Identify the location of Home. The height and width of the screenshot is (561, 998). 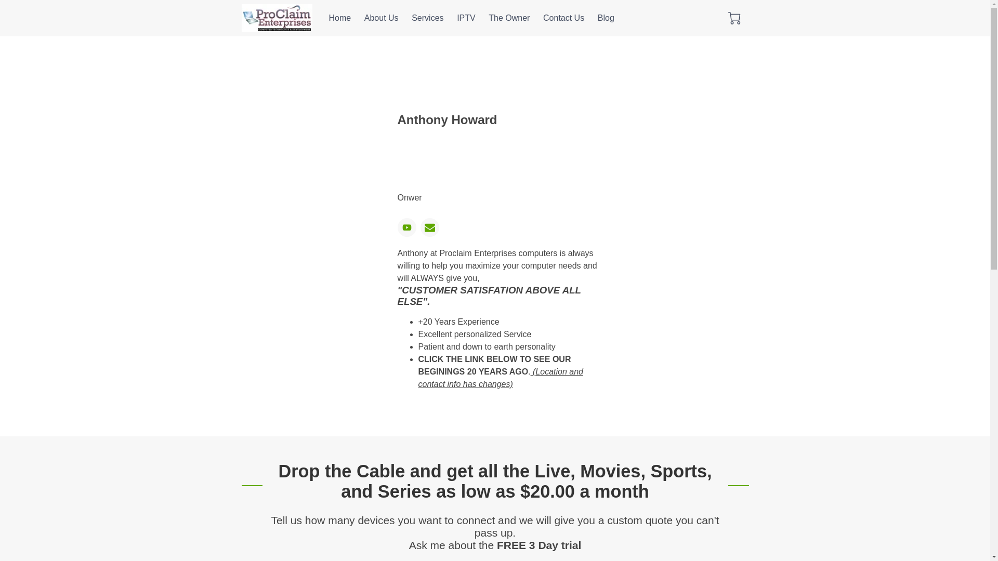
(339, 18).